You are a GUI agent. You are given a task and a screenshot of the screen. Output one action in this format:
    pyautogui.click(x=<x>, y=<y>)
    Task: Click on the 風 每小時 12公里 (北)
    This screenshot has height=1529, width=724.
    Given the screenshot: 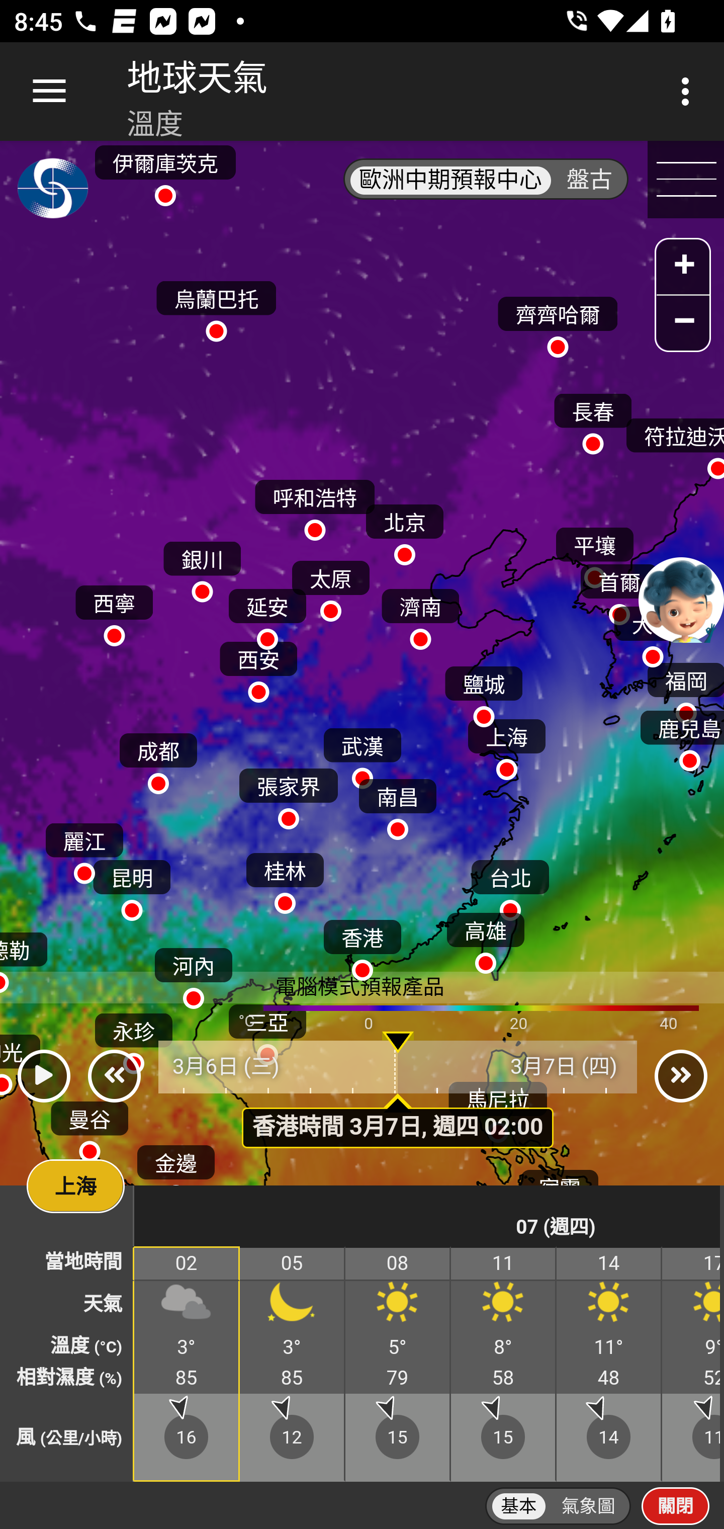 What is the action you would take?
    pyautogui.click(x=293, y=1437)
    